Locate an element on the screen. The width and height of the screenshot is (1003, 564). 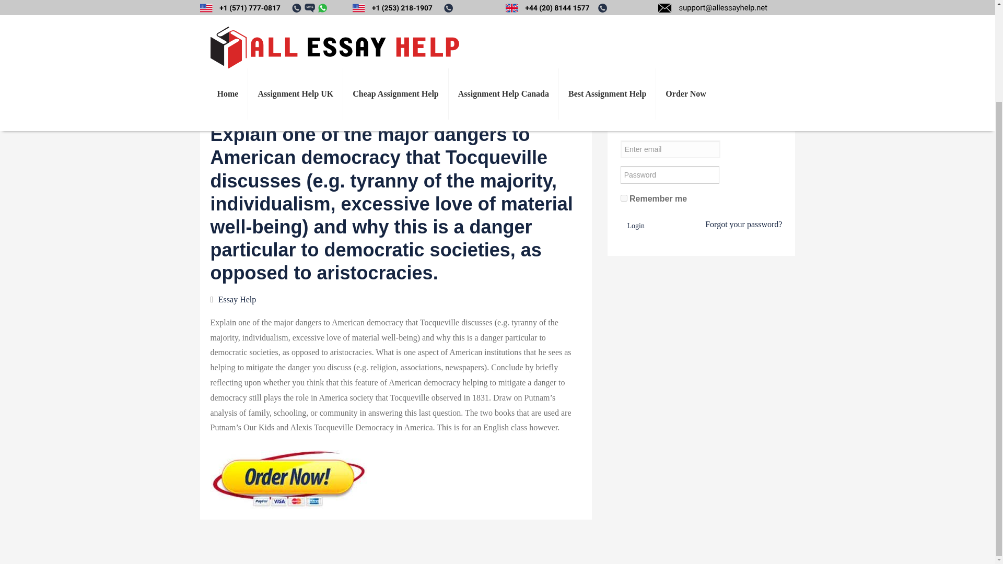
on is located at coordinates (624, 198).